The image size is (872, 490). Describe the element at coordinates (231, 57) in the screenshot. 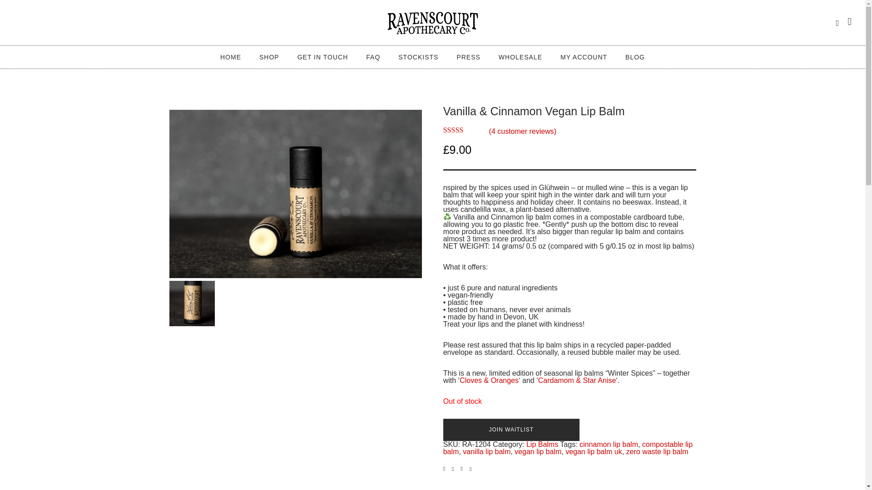

I see `Home` at that location.